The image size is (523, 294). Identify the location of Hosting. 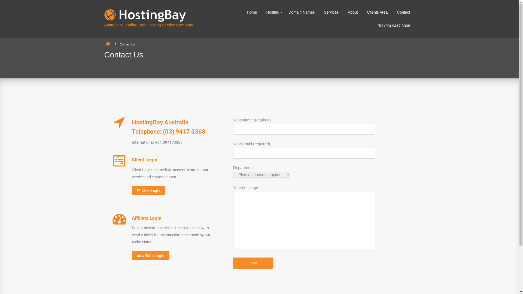
(273, 12).